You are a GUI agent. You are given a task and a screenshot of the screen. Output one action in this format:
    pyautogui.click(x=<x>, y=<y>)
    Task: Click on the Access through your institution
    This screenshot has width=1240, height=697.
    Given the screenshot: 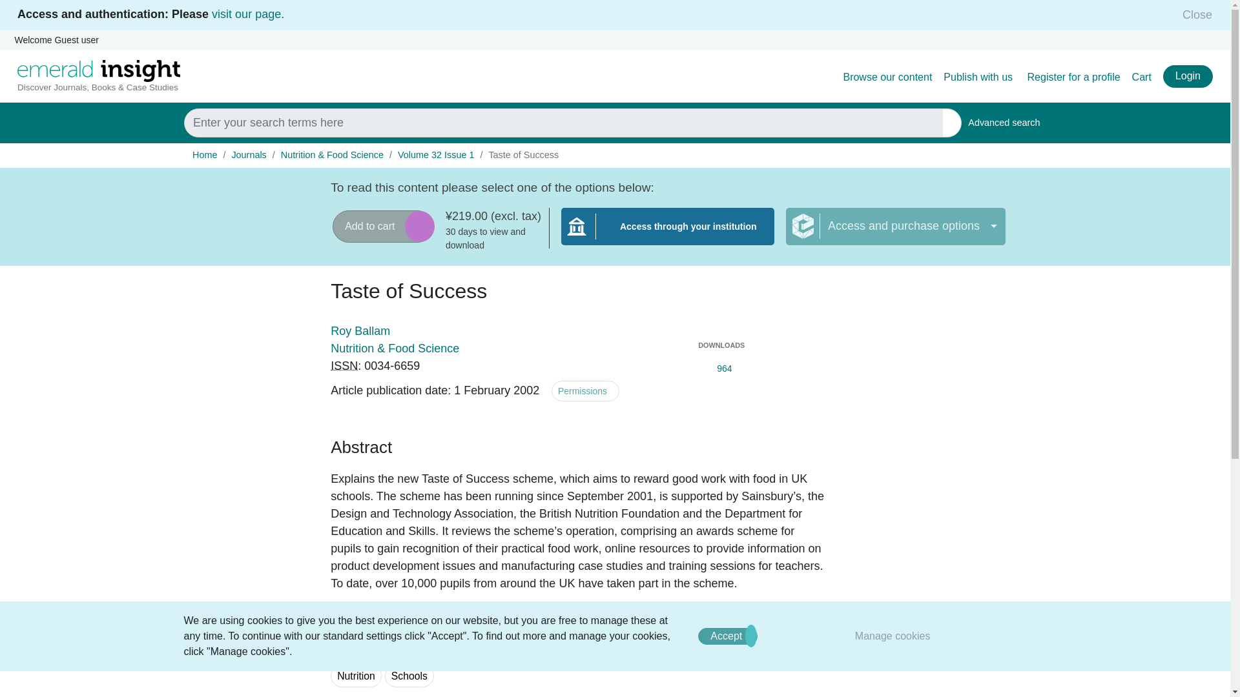 What is the action you would take?
    pyautogui.click(x=668, y=234)
    